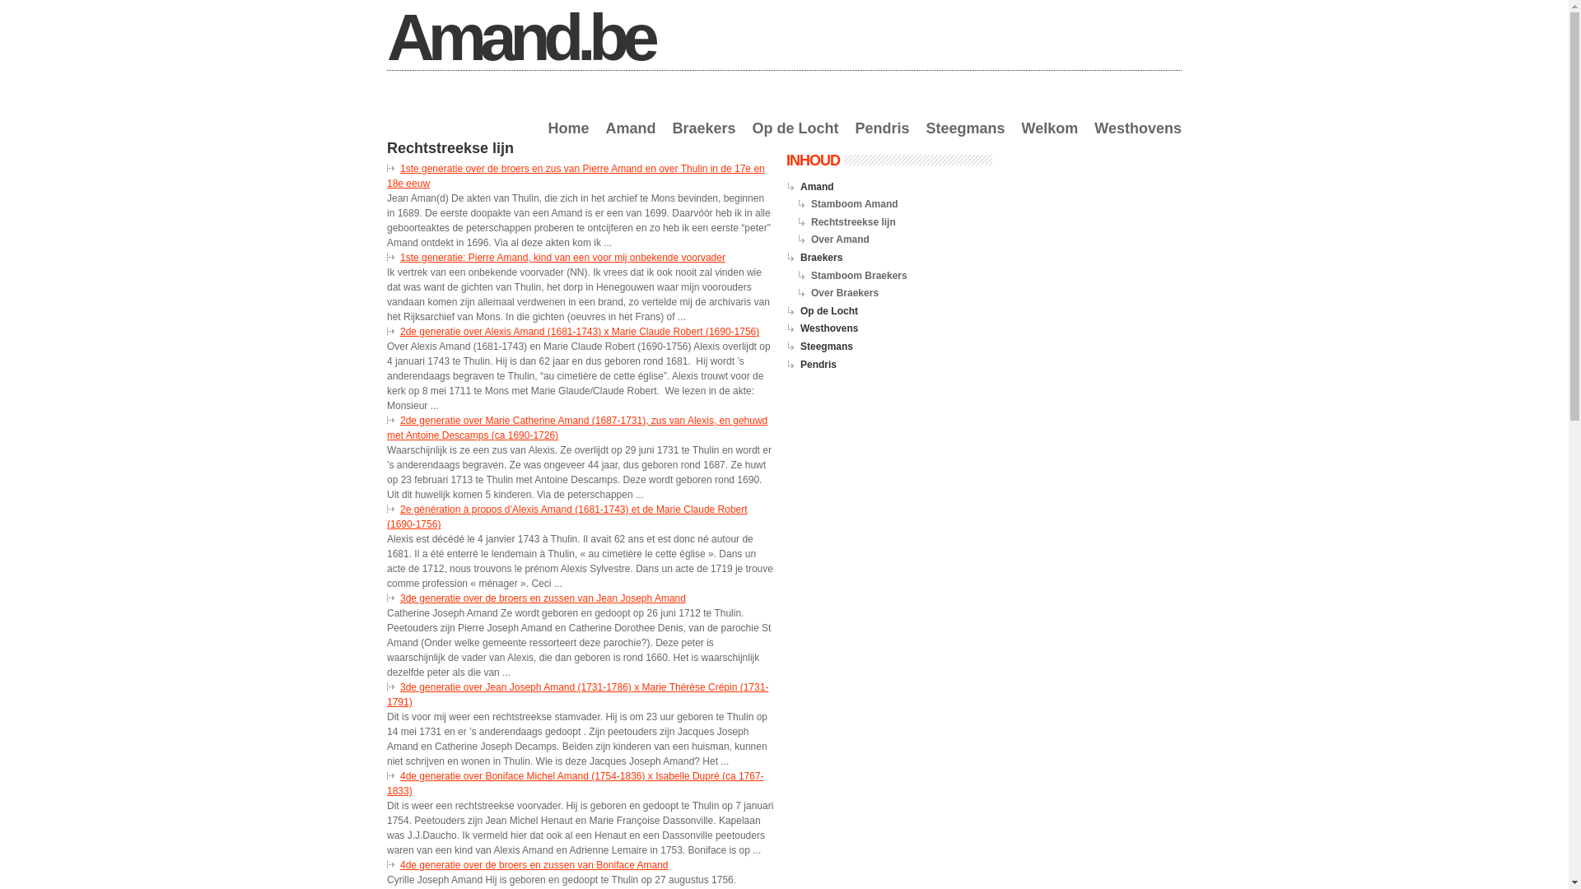 The width and height of the screenshot is (1581, 889). Describe the element at coordinates (845, 293) in the screenshot. I see `Over Braekers` at that location.